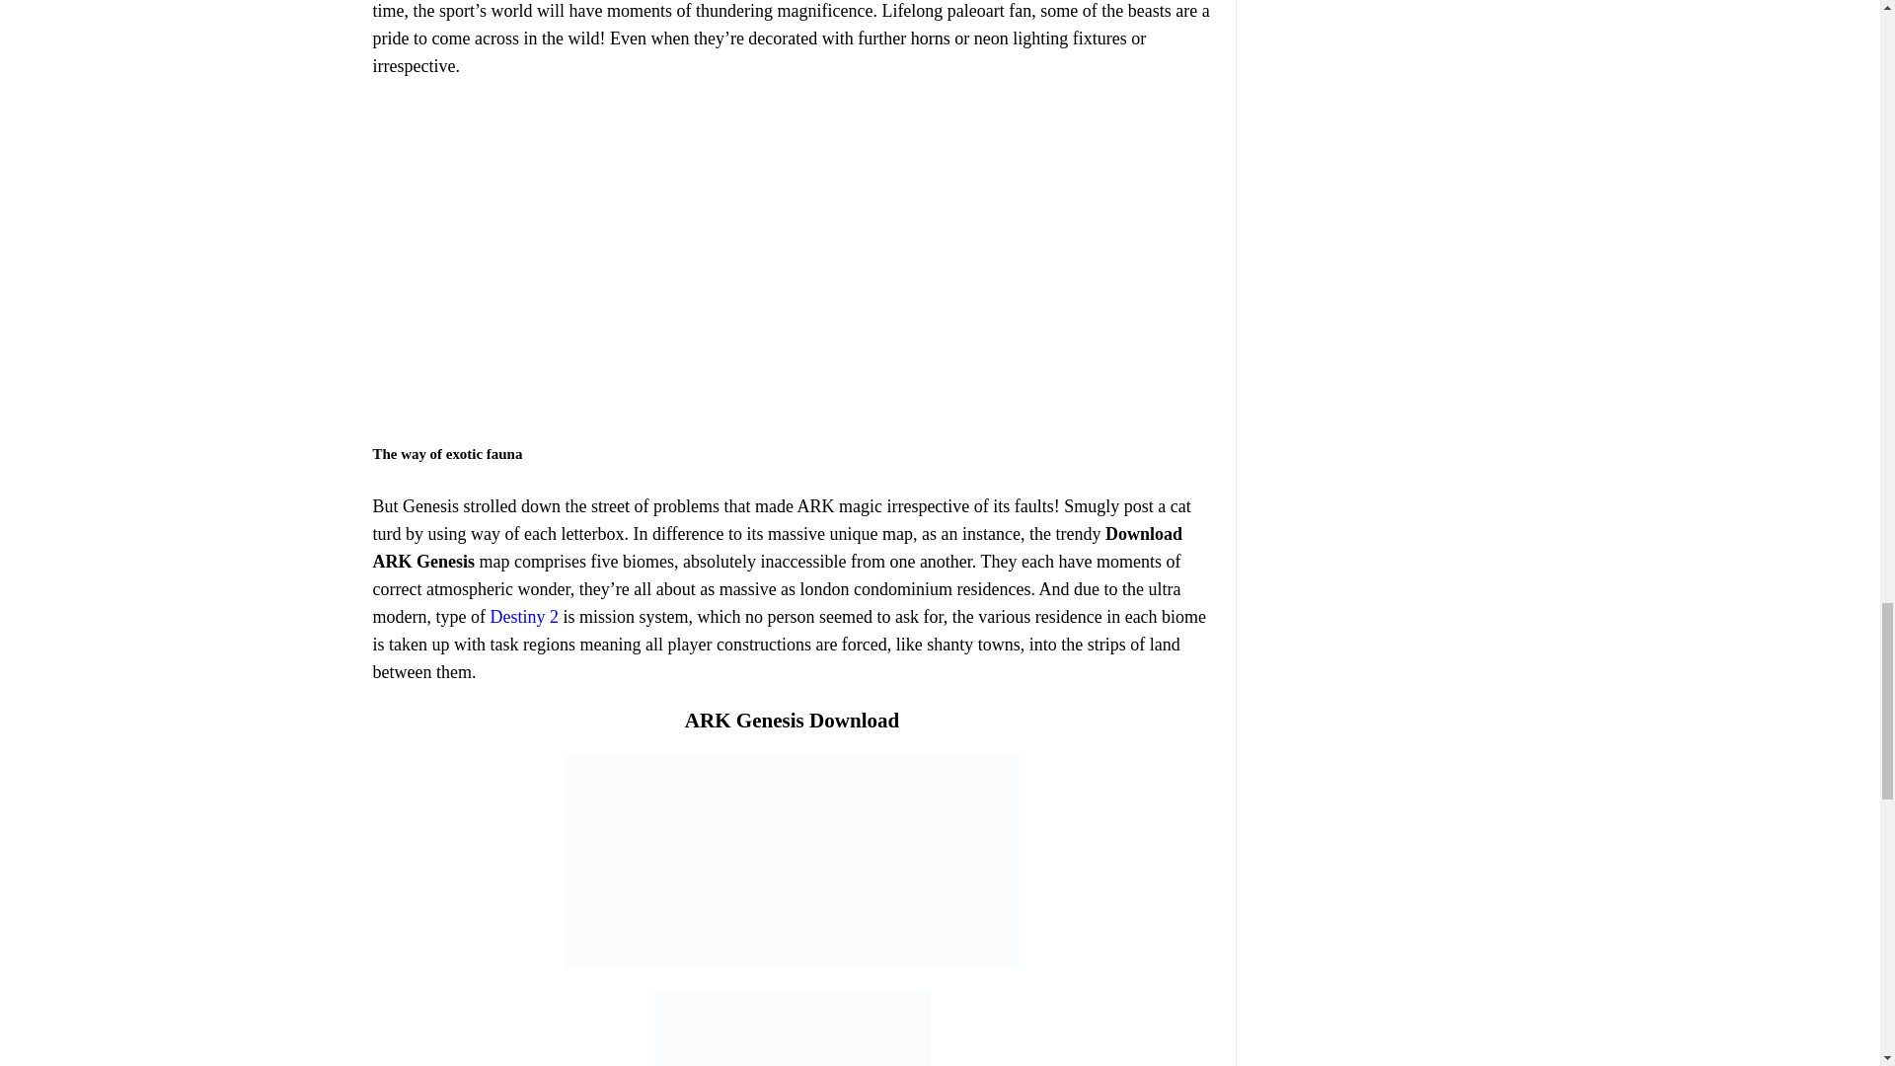  Describe the element at coordinates (523, 616) in the screenshot. I see `Destiny 2` at that location.